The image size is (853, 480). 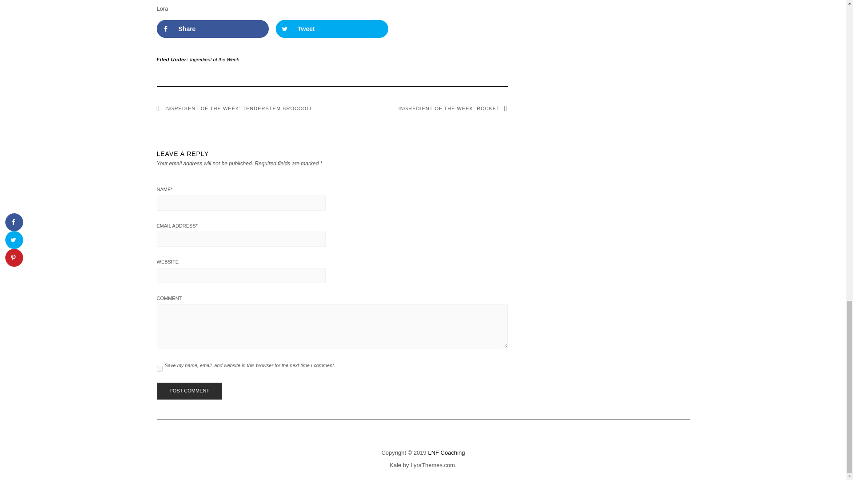 What do you see at coordinates (234, 108) in the screenshot?
I see `INGREDIENT OF THE WEEK: TENDERSTEM BROCCOLI` at bounding box center [234, 108].